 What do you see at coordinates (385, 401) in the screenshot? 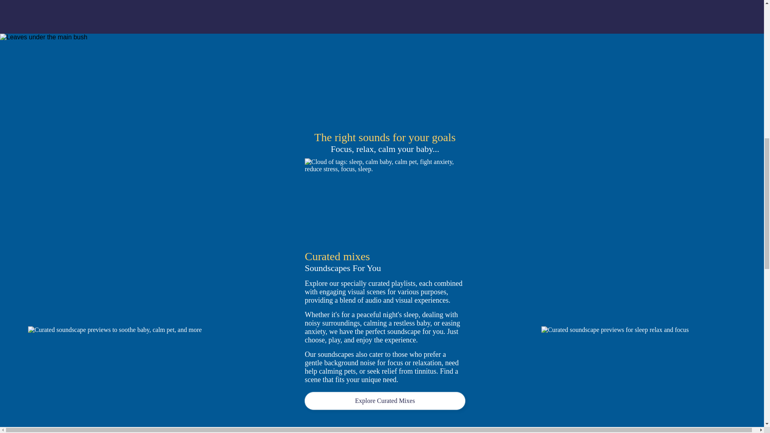
I see `Explore Curated Mixes` at bounding box center [385, 401].